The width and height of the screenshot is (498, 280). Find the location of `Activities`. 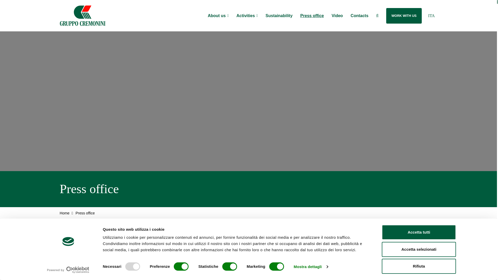

Activities is located at coordinates (245, 16).